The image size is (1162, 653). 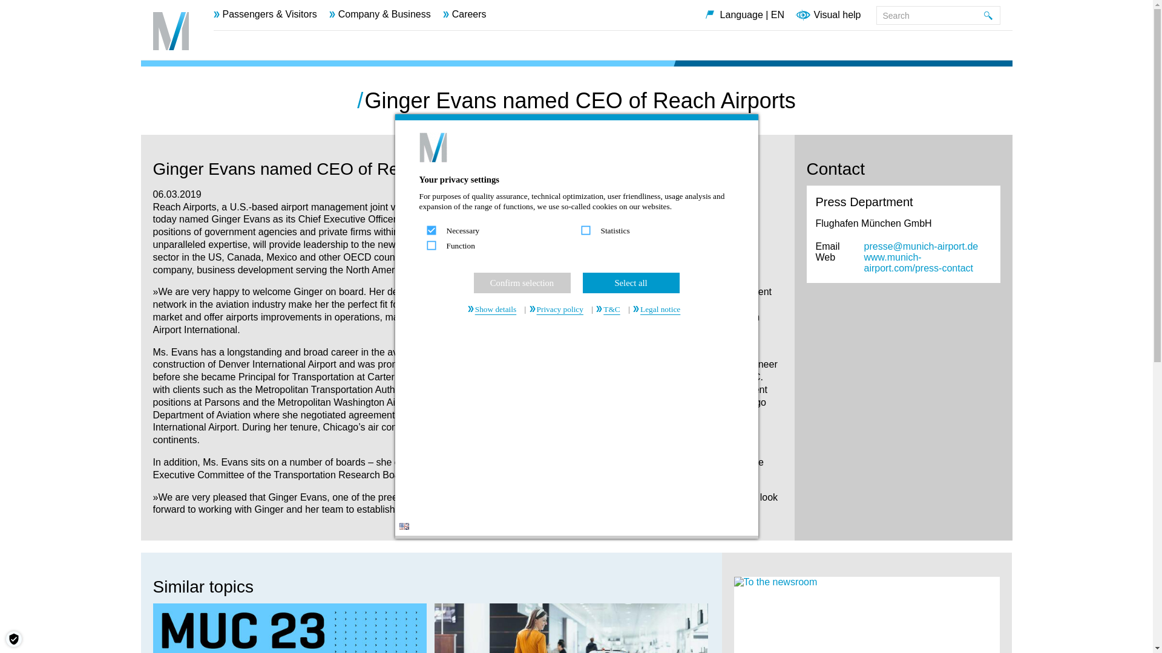 What do you see at coordinates (630, 283) in the screenshot?
I see `Select all` at bounding box center [630, 283].